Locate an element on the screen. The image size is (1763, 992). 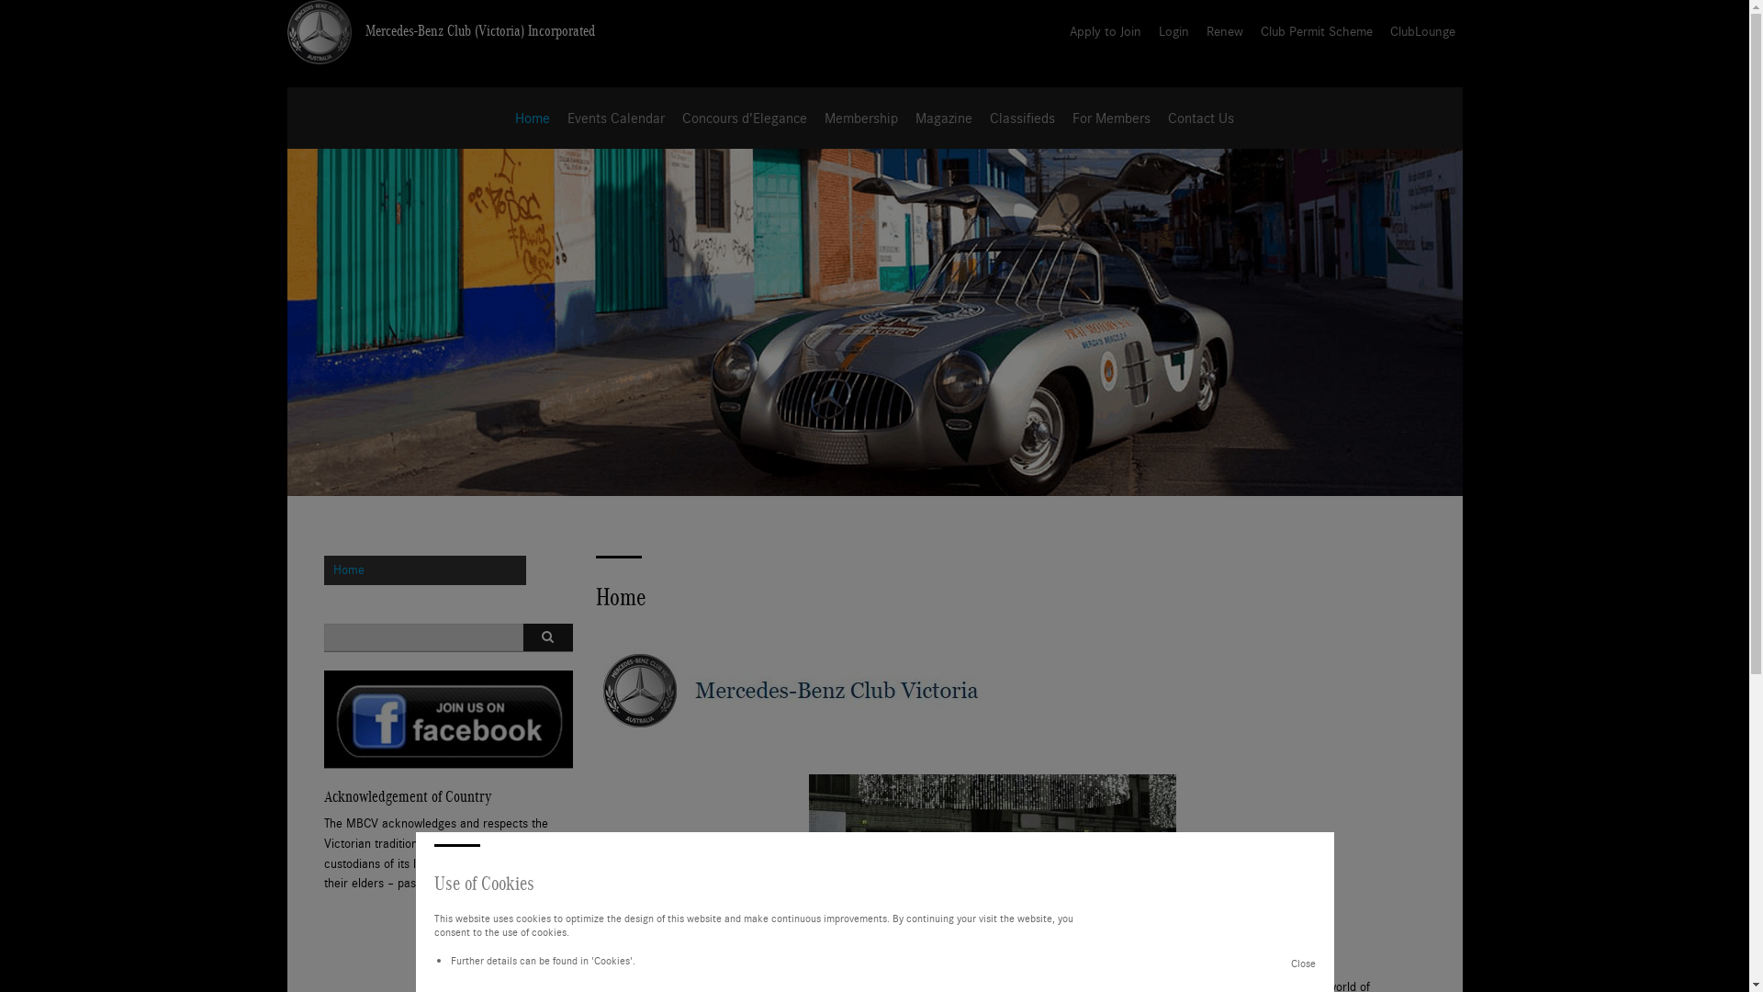
Apply to Join is located at coordinates (1105, 31).